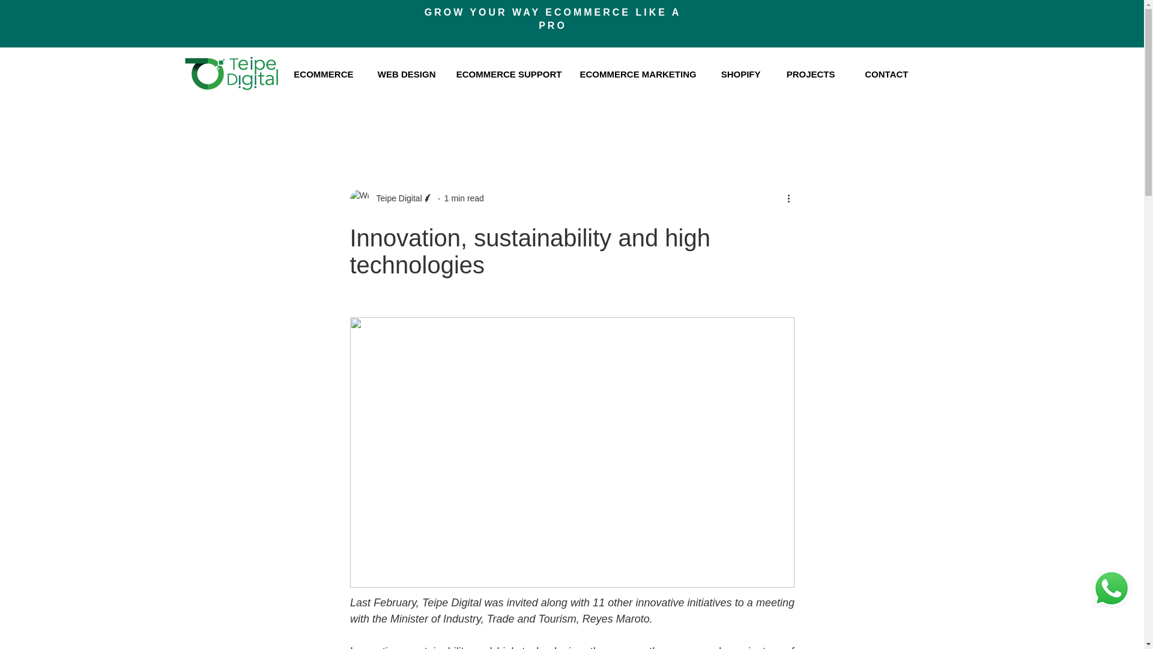 The height and width of the screenshot is (649, 1153). I want to click on ECOMMERCE MARKETING, so click(637, 75).